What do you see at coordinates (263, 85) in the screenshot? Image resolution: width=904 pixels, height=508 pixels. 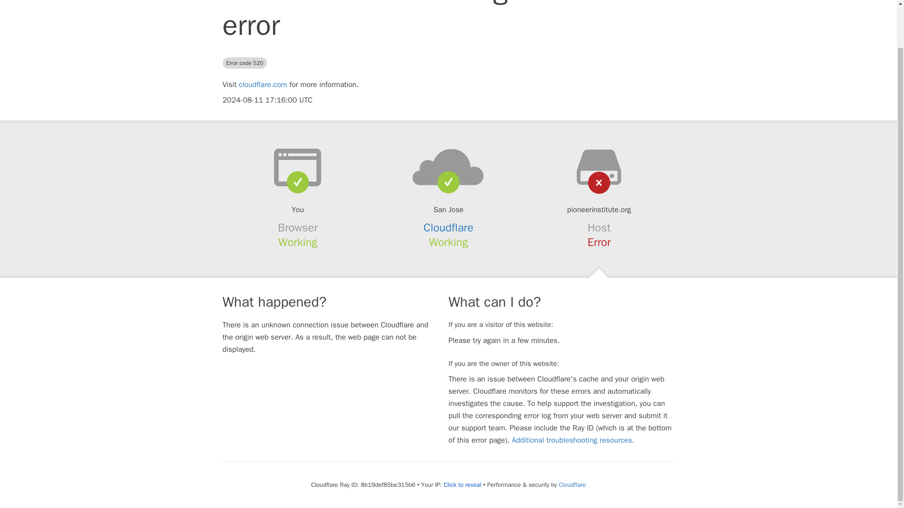 I see `cloudflare.com` at bounding box center [263, 85].